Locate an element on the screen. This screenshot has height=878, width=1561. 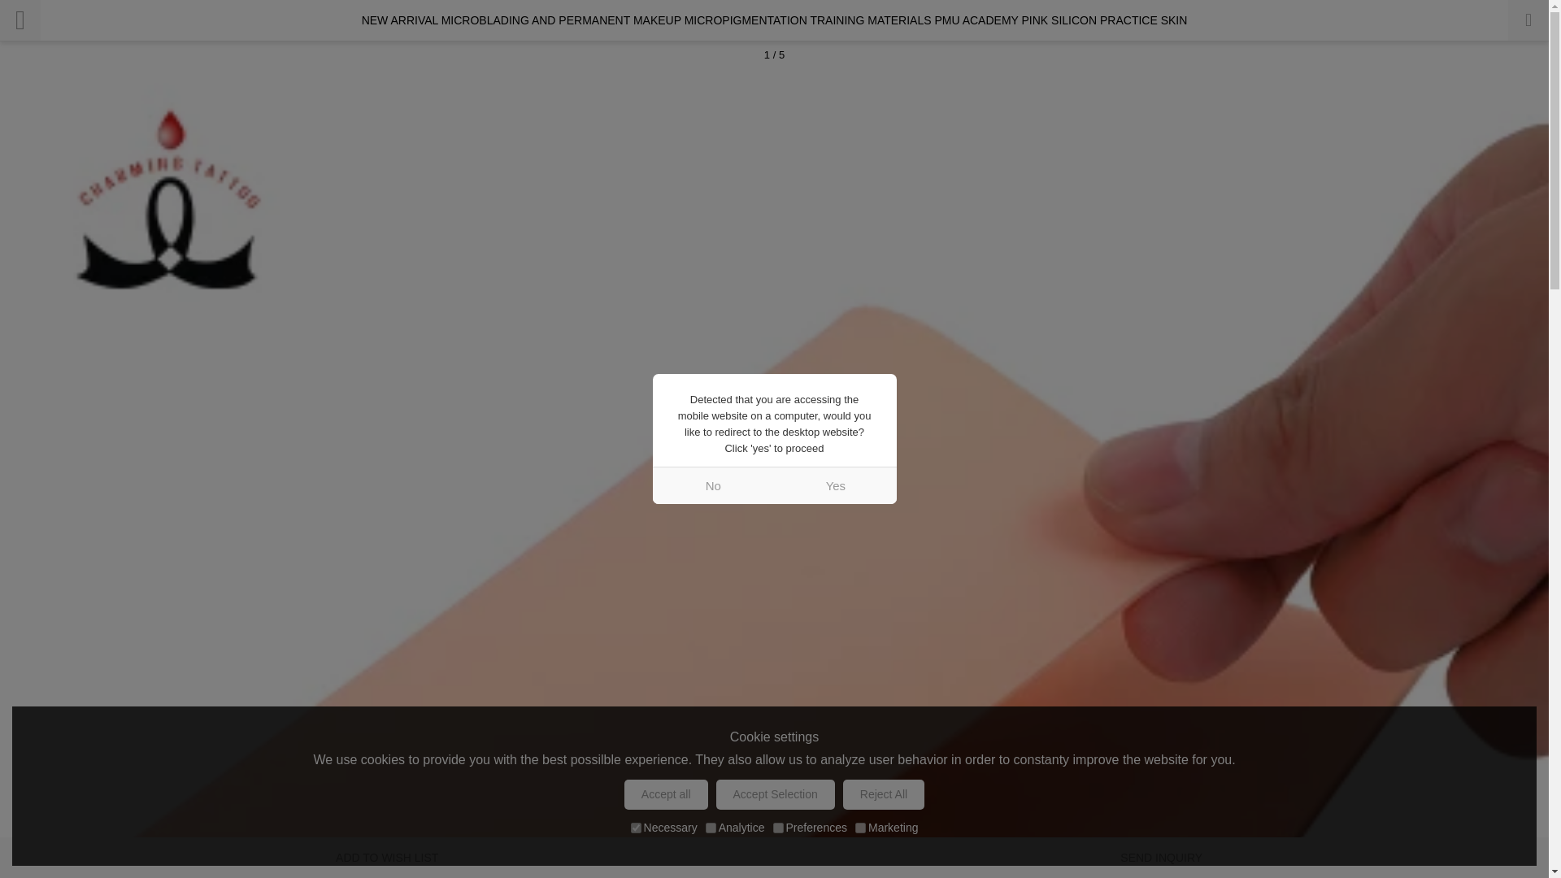
Reject All is located at coordinates (883, 794).